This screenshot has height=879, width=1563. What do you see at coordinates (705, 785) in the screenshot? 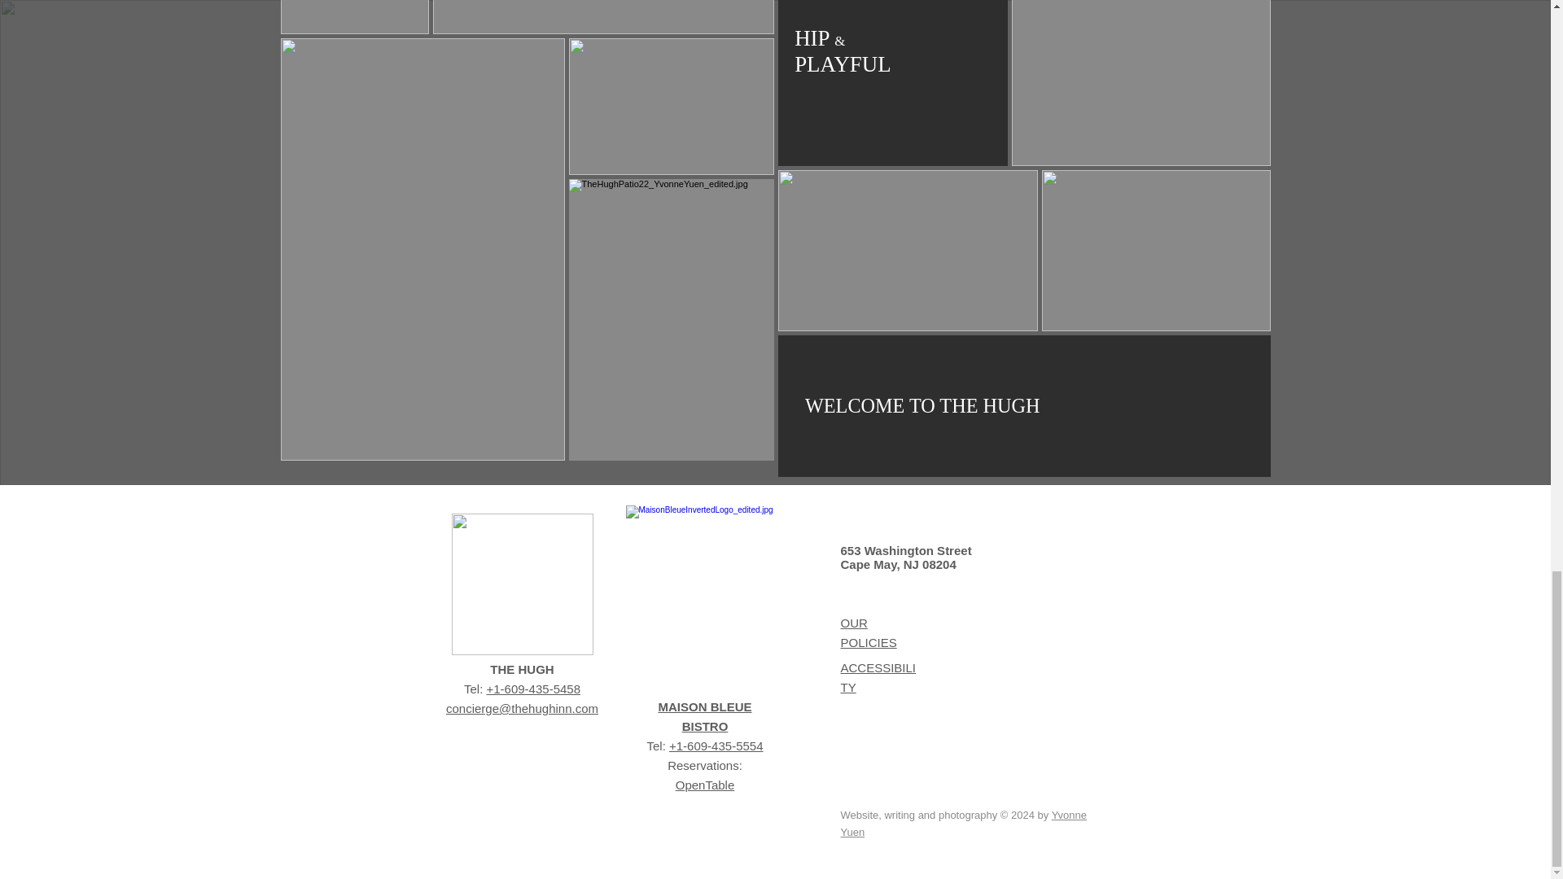
I see `OpenTable` at bounding box center [705, 785].